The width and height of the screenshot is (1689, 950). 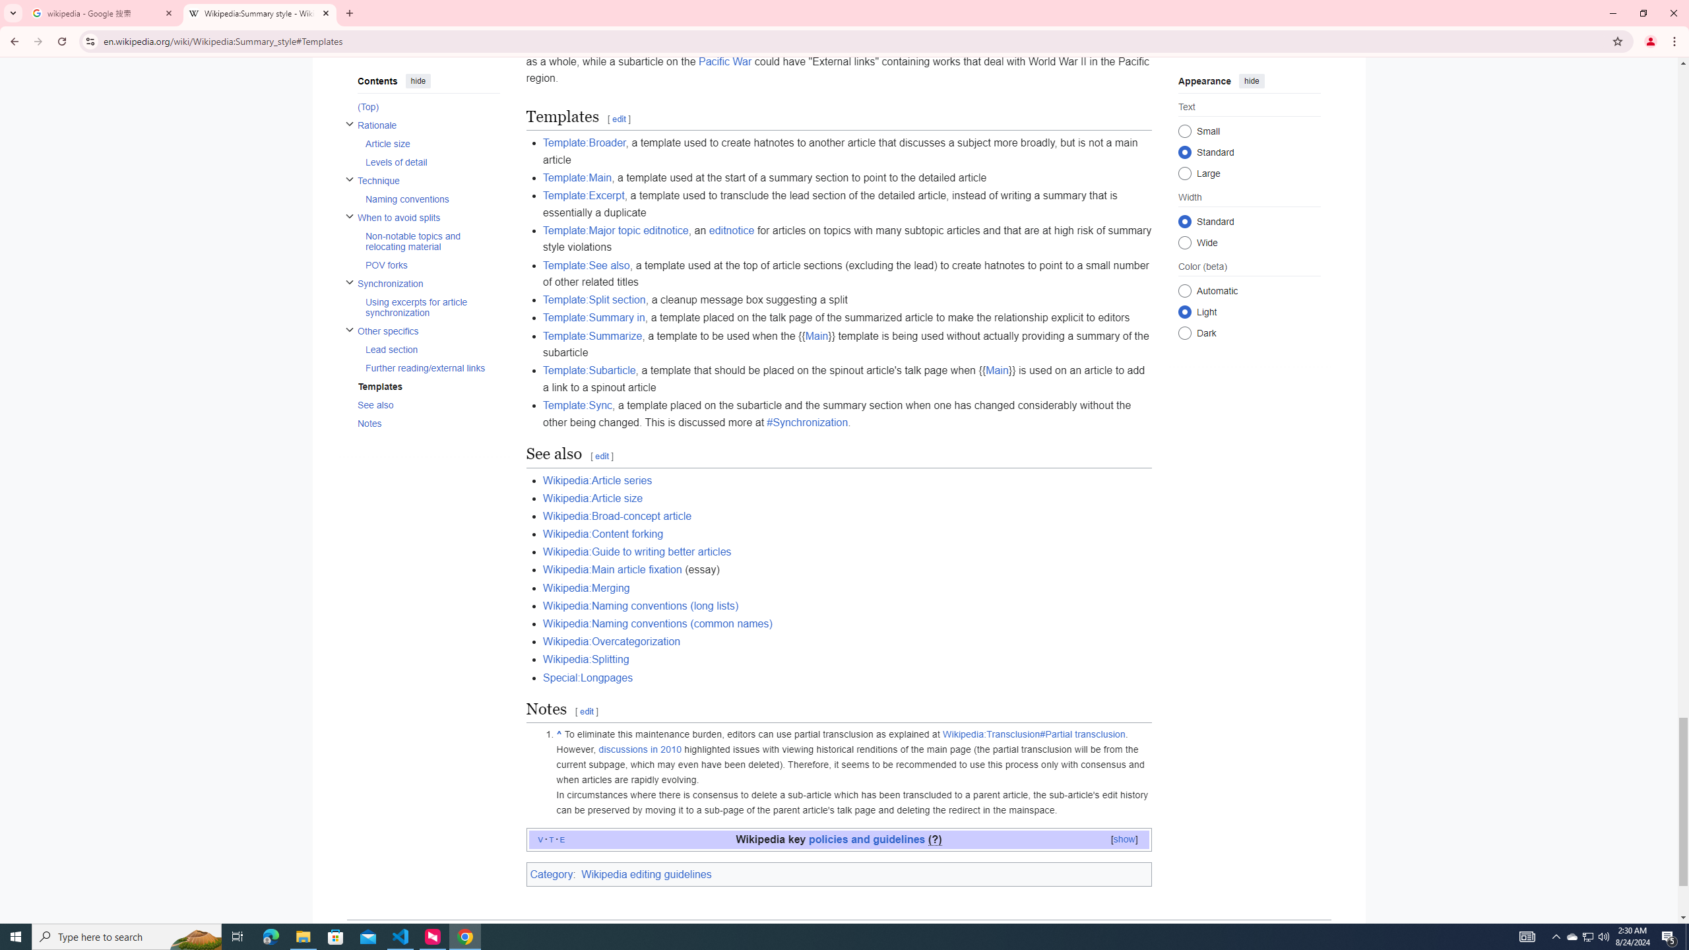 I want to click on discussions in 2010, so click(x=640, y=749).